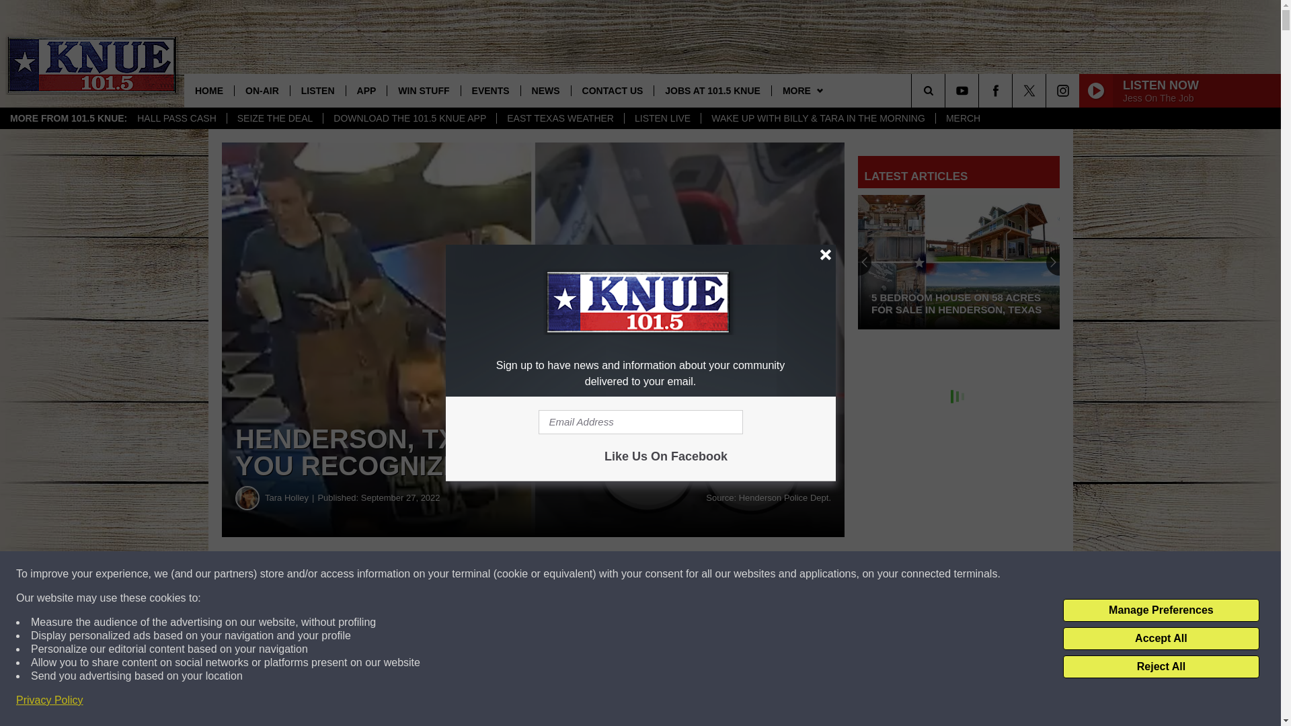  I want to click on Accept All, so click(1161, 639).